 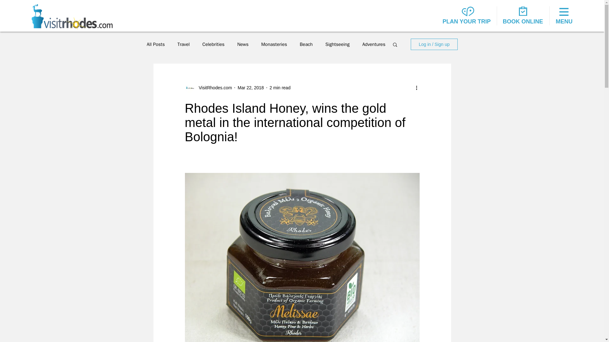 What do you see at coordinates (155, 44) in the screenshot?
I see `All Posts` at bounding box center [155, 44].